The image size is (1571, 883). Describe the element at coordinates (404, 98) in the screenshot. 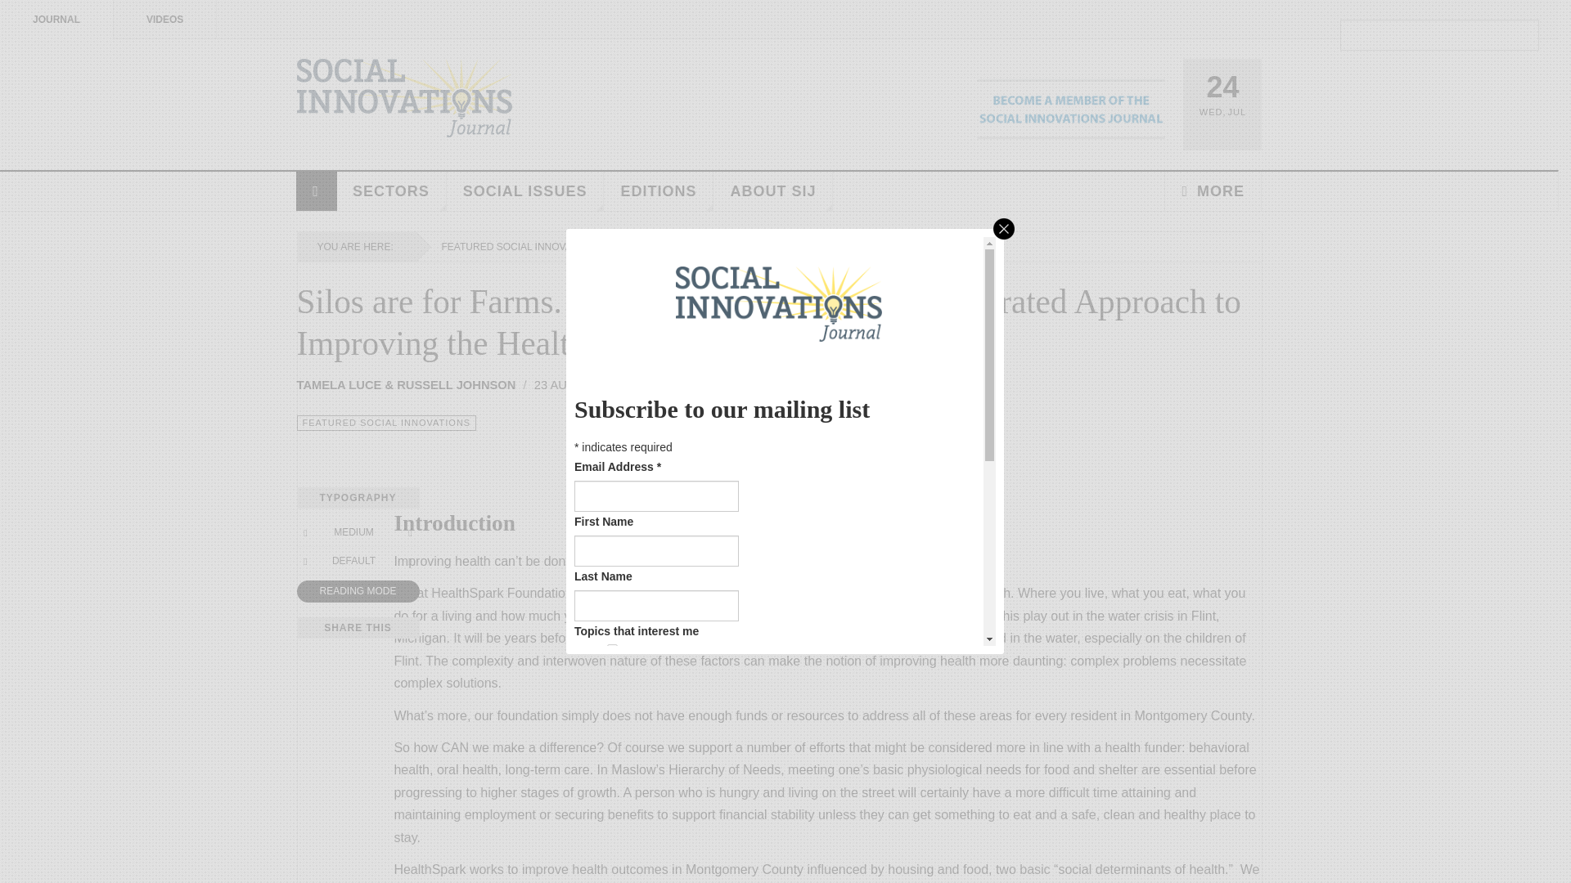

I see `Social Innovation Journal` at that location.